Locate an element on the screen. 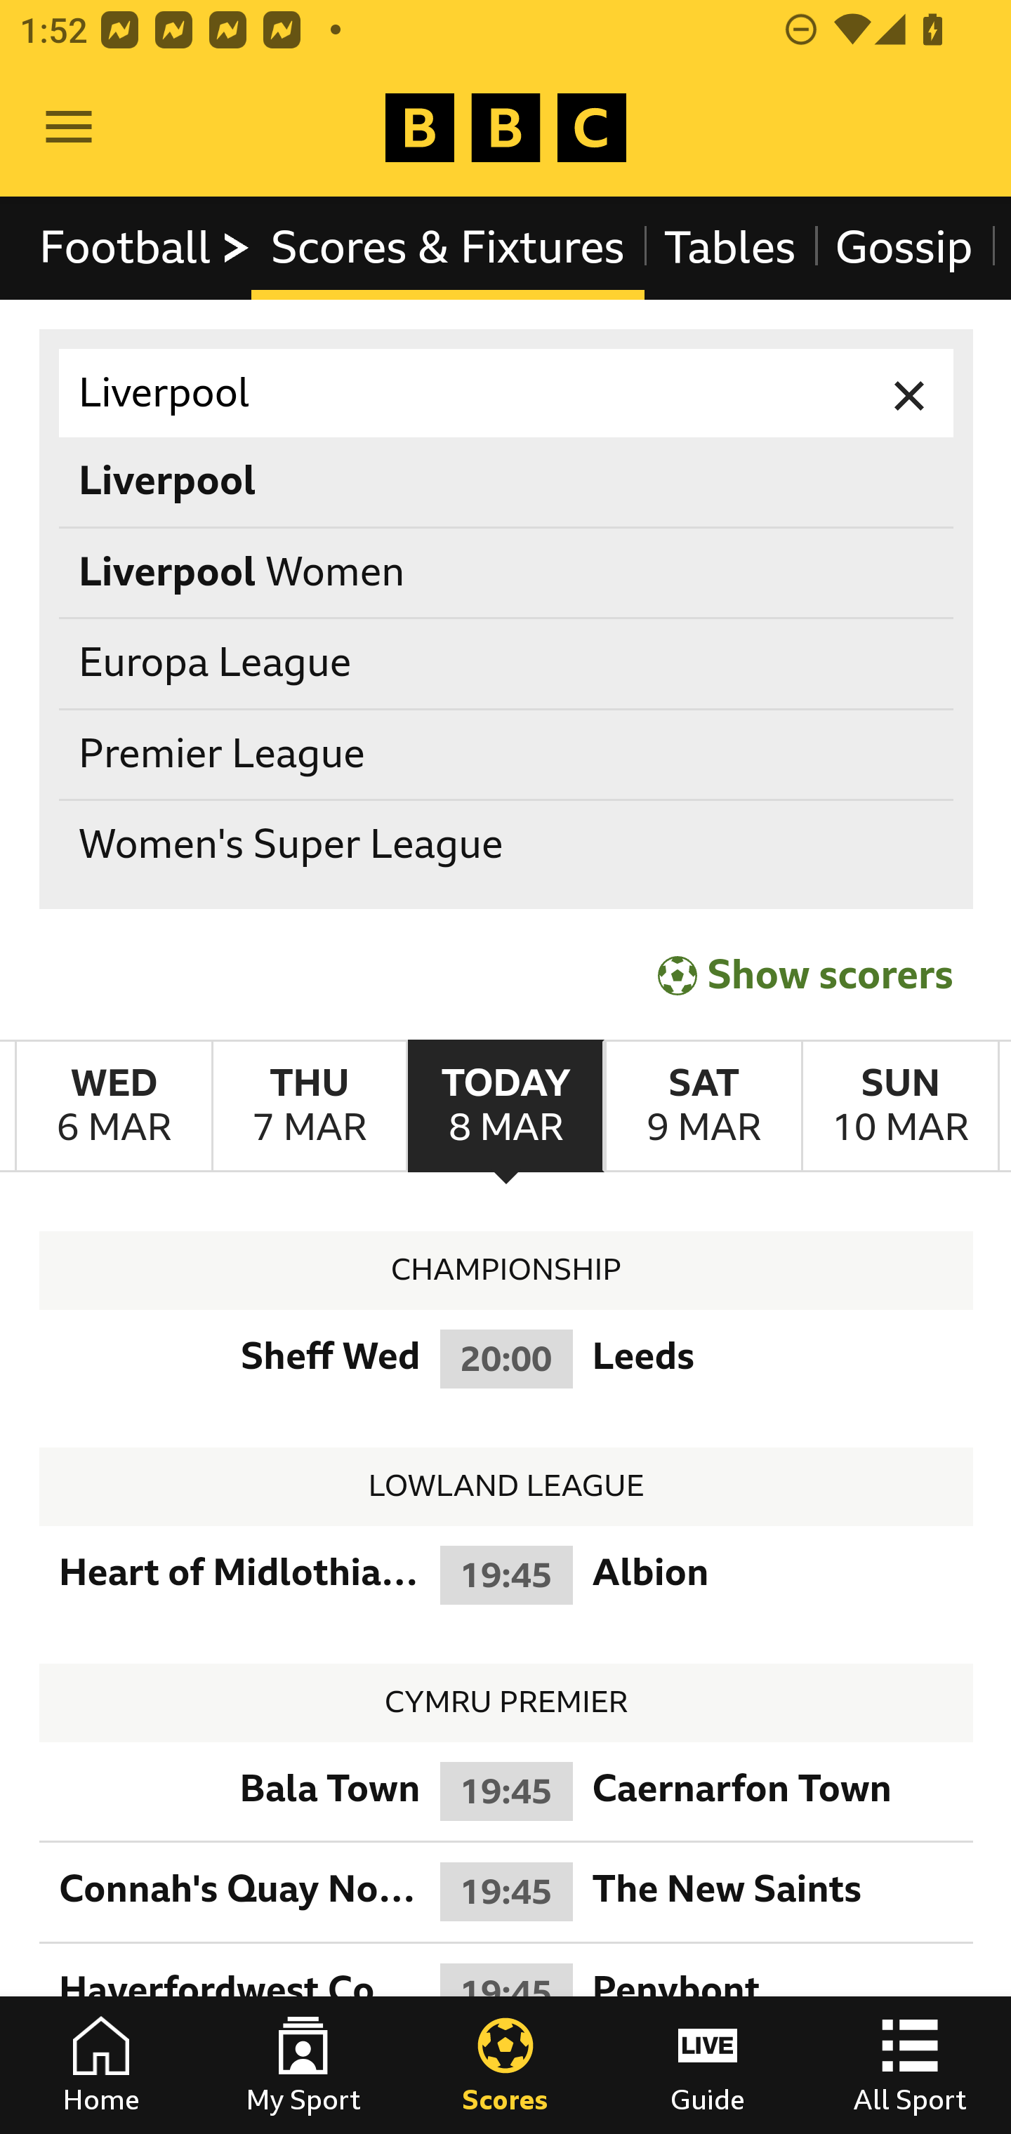 This screenshot has height=2134, width=1011. Tables is located at coordinates (730, 247).